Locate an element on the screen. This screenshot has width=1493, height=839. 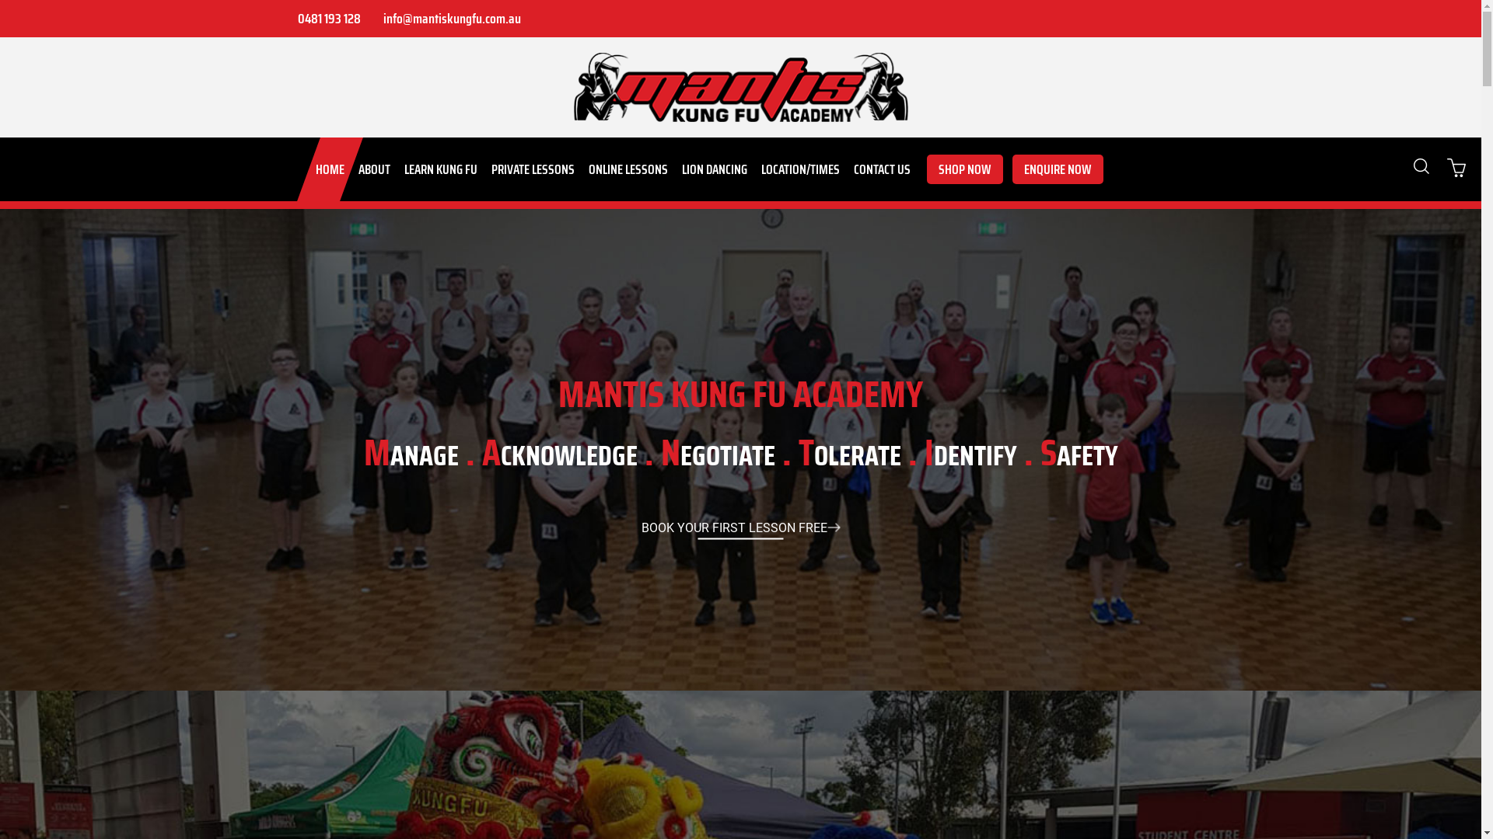
ENQUIRE NOW is located at coordinates (1058, 169).